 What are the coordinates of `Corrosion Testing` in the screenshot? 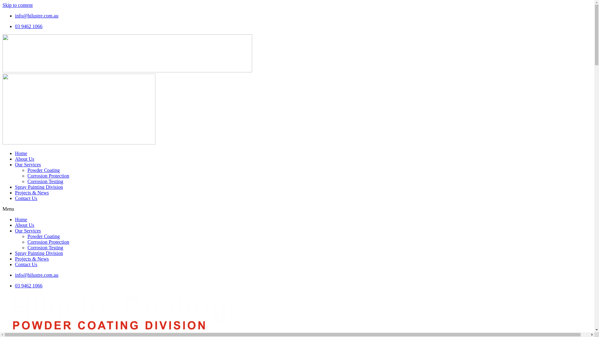 It's located at (46, 182).